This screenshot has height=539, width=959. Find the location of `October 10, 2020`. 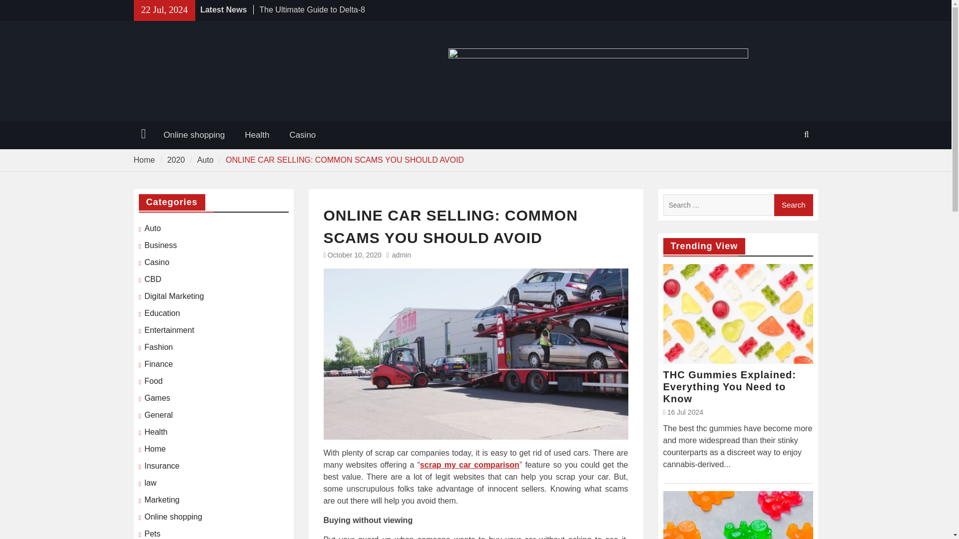

October 10, 2020 is located at coordinates (355, 255).